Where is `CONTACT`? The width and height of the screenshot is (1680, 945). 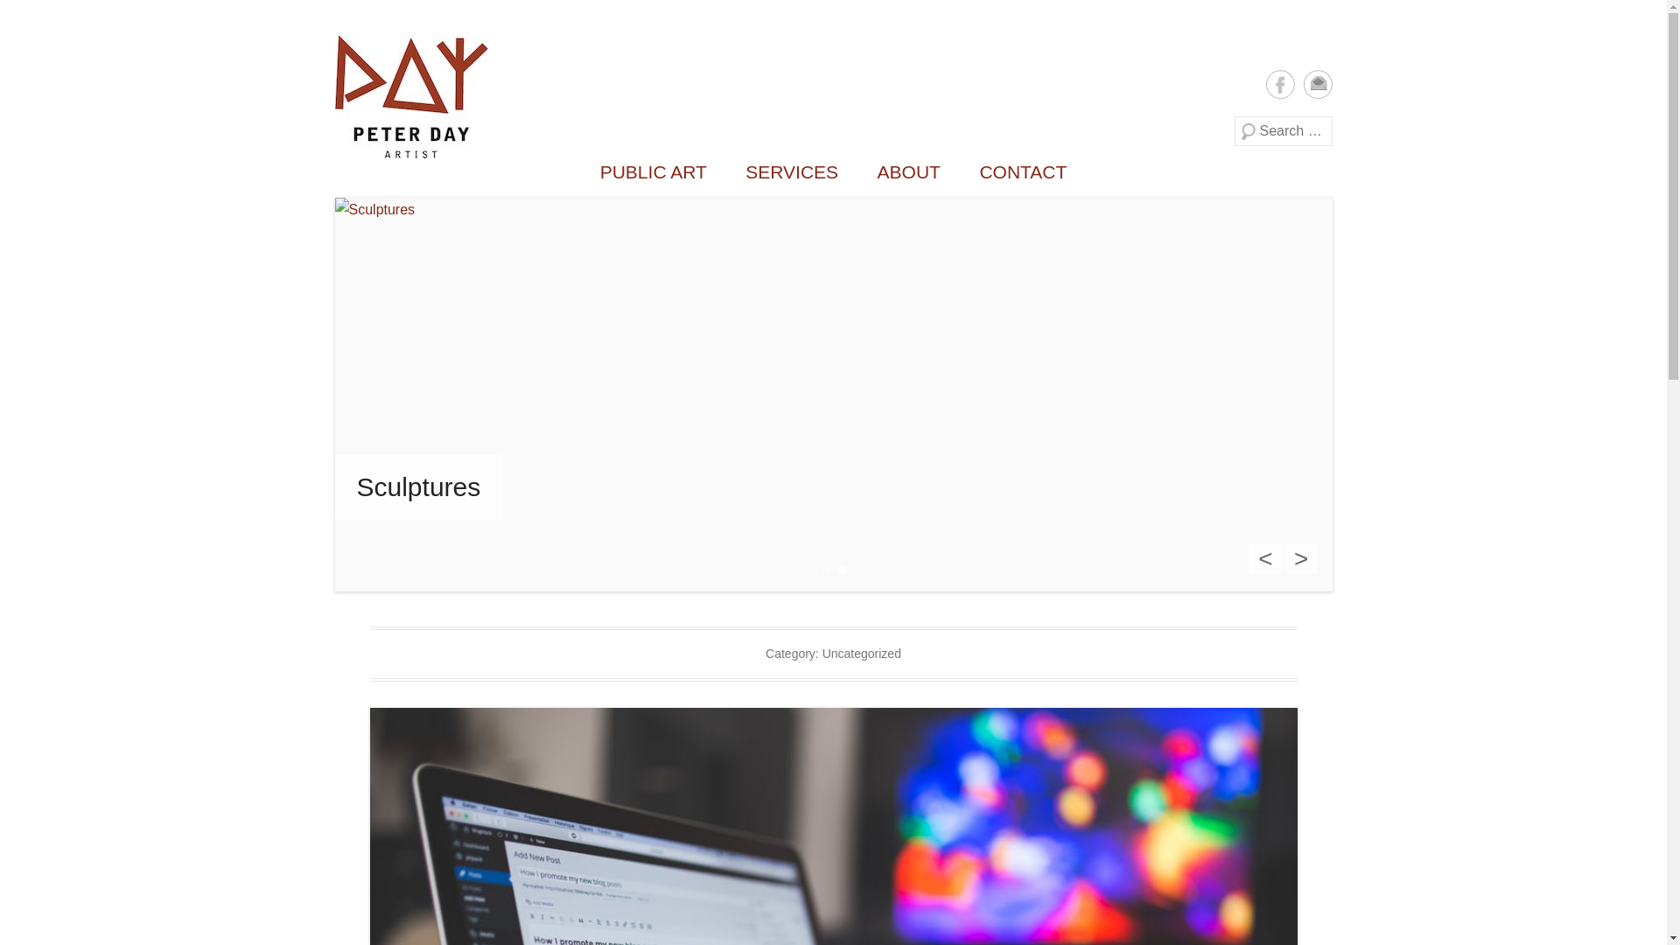
CONTACT is located at coordinates (1023, 171).